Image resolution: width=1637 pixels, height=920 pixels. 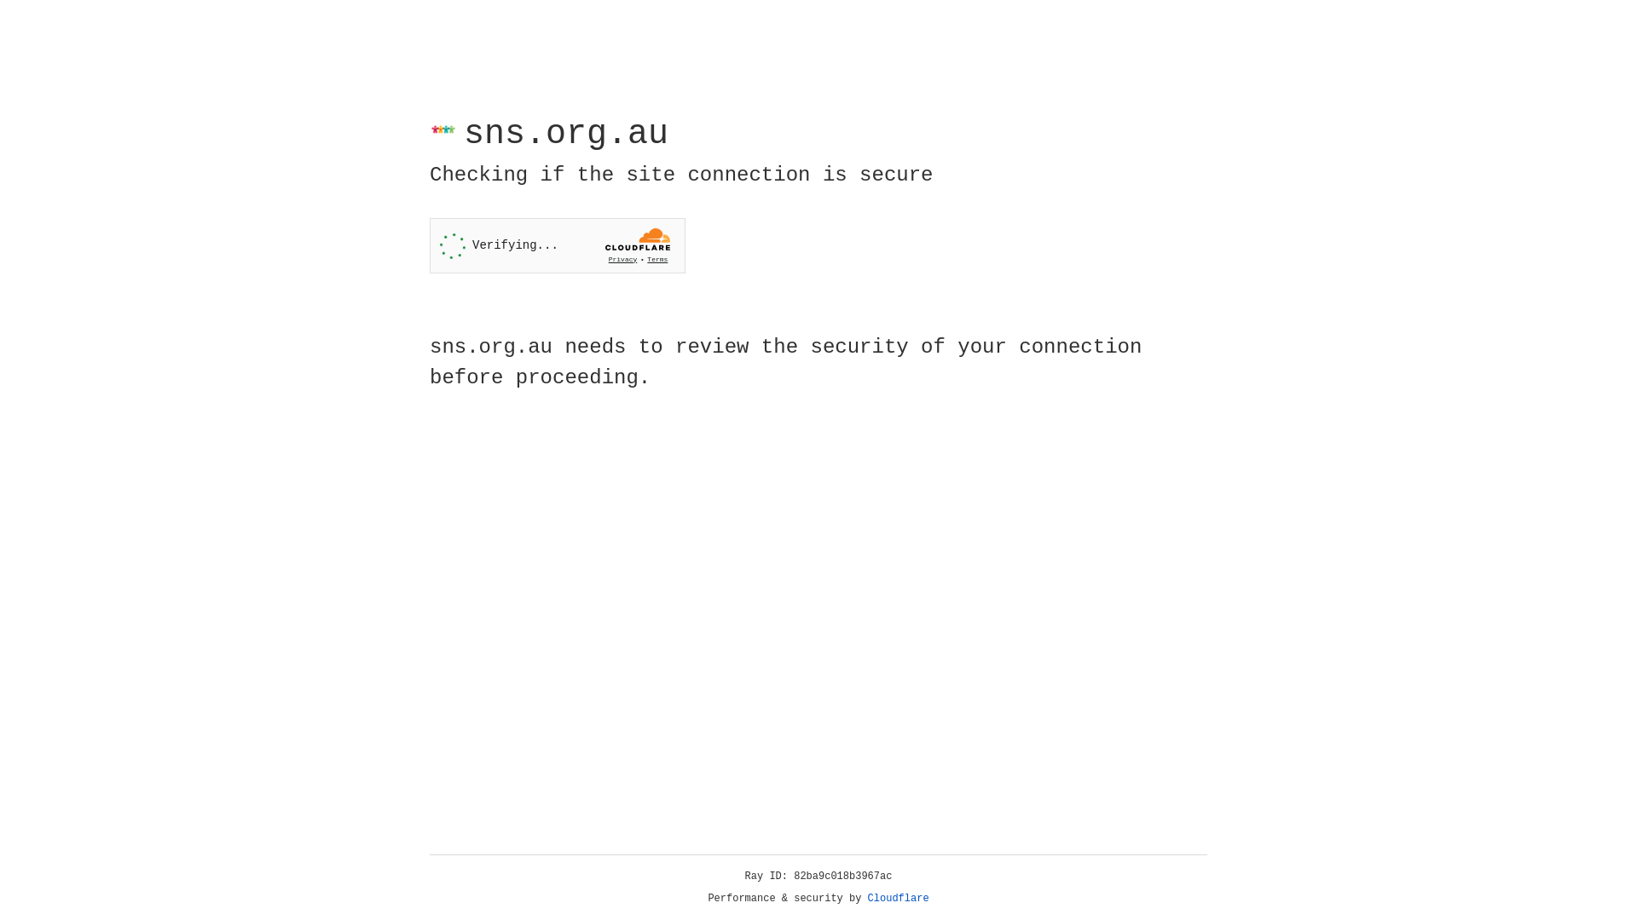 I want to click on Widget containing a Cloudflare security challenge, so click(x=558, y=245).